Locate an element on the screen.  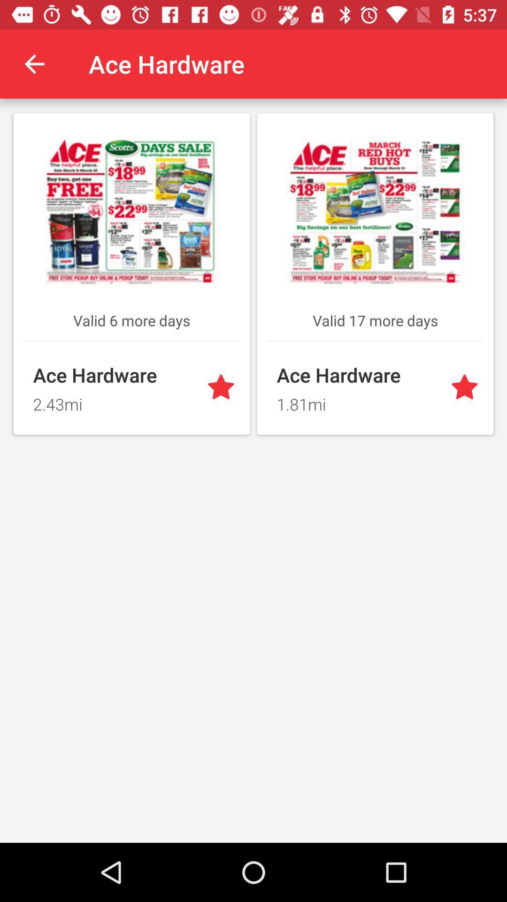
choose 1.81mi is located at coordinates (358, 401).